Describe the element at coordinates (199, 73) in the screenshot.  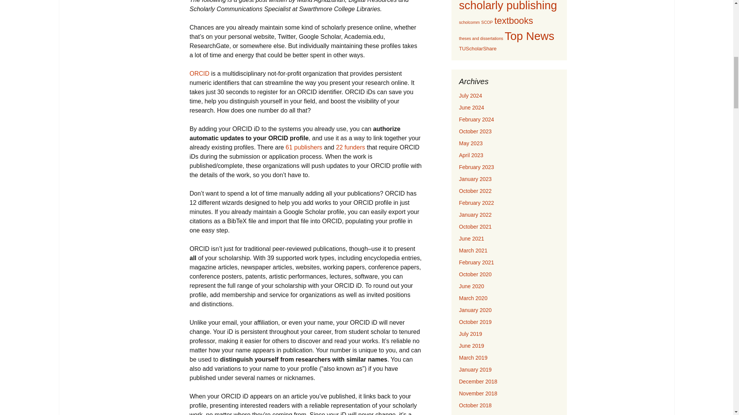
I see `ORCID` at that location.